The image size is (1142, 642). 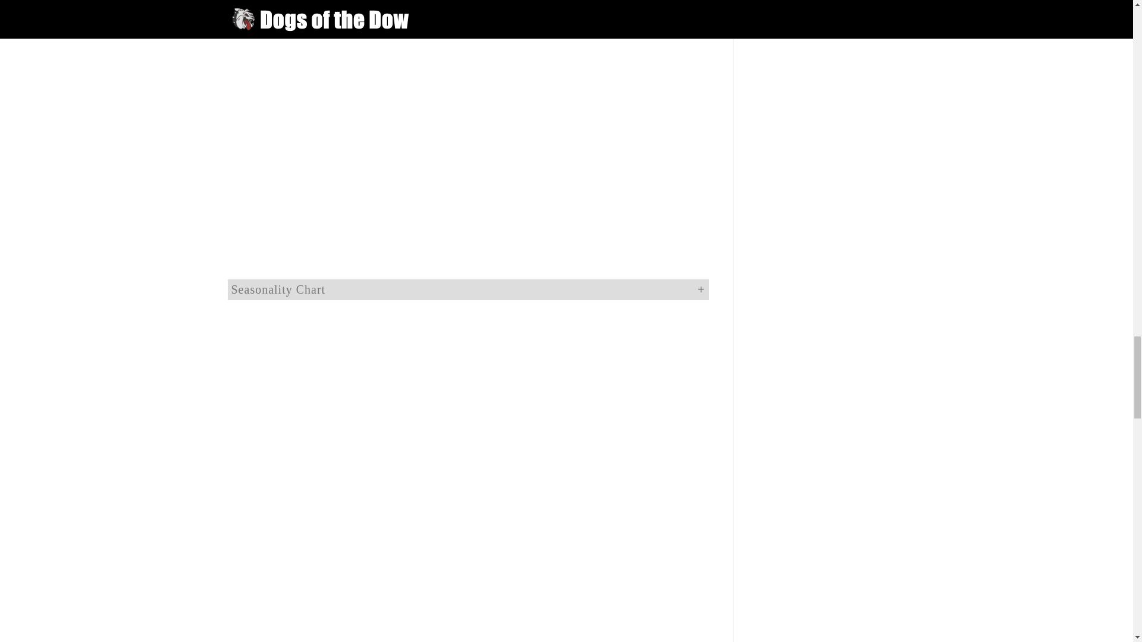 What do you see at coordinates (468, 289) in the screenshot?
I see `Seasonality Chart` at bounding box center [468, 289].